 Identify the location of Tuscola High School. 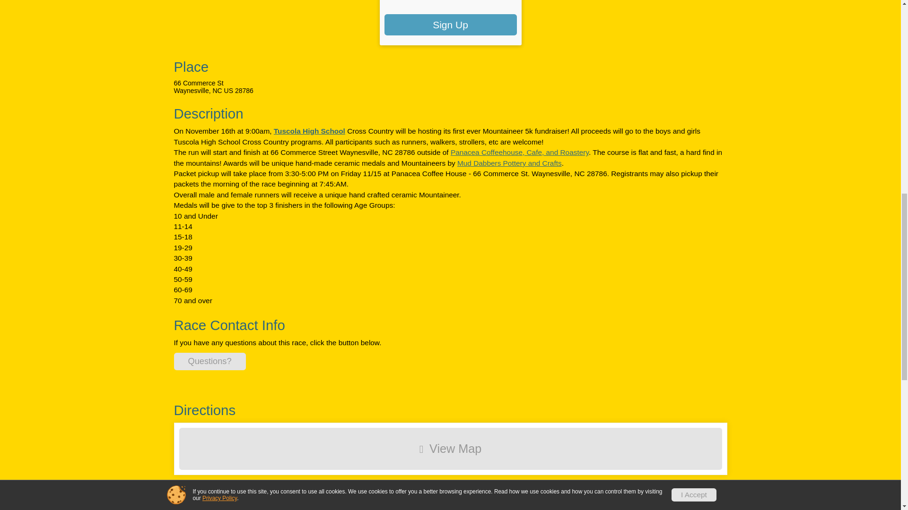
(309, 131).